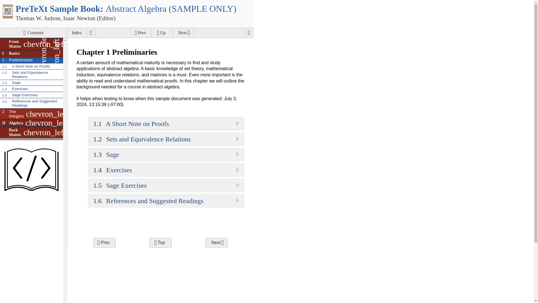  I want to click on Expand chapter, so click(77, 33).